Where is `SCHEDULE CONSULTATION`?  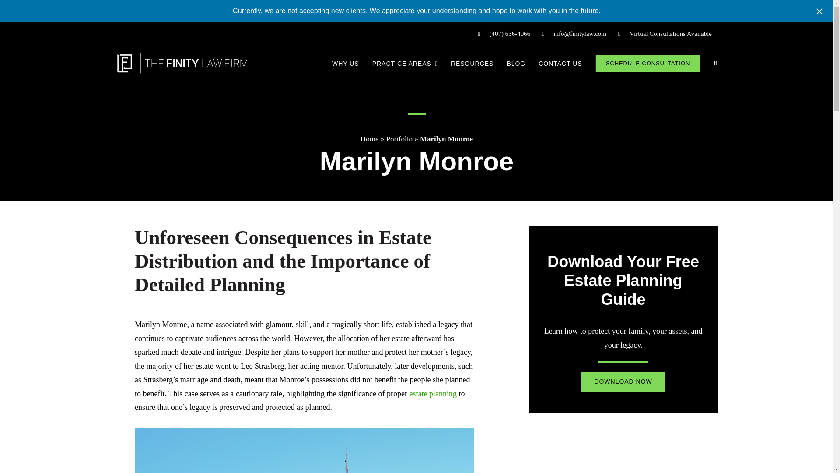
SCHEDULE CONSULTATION is located at coordinates (648, 63).